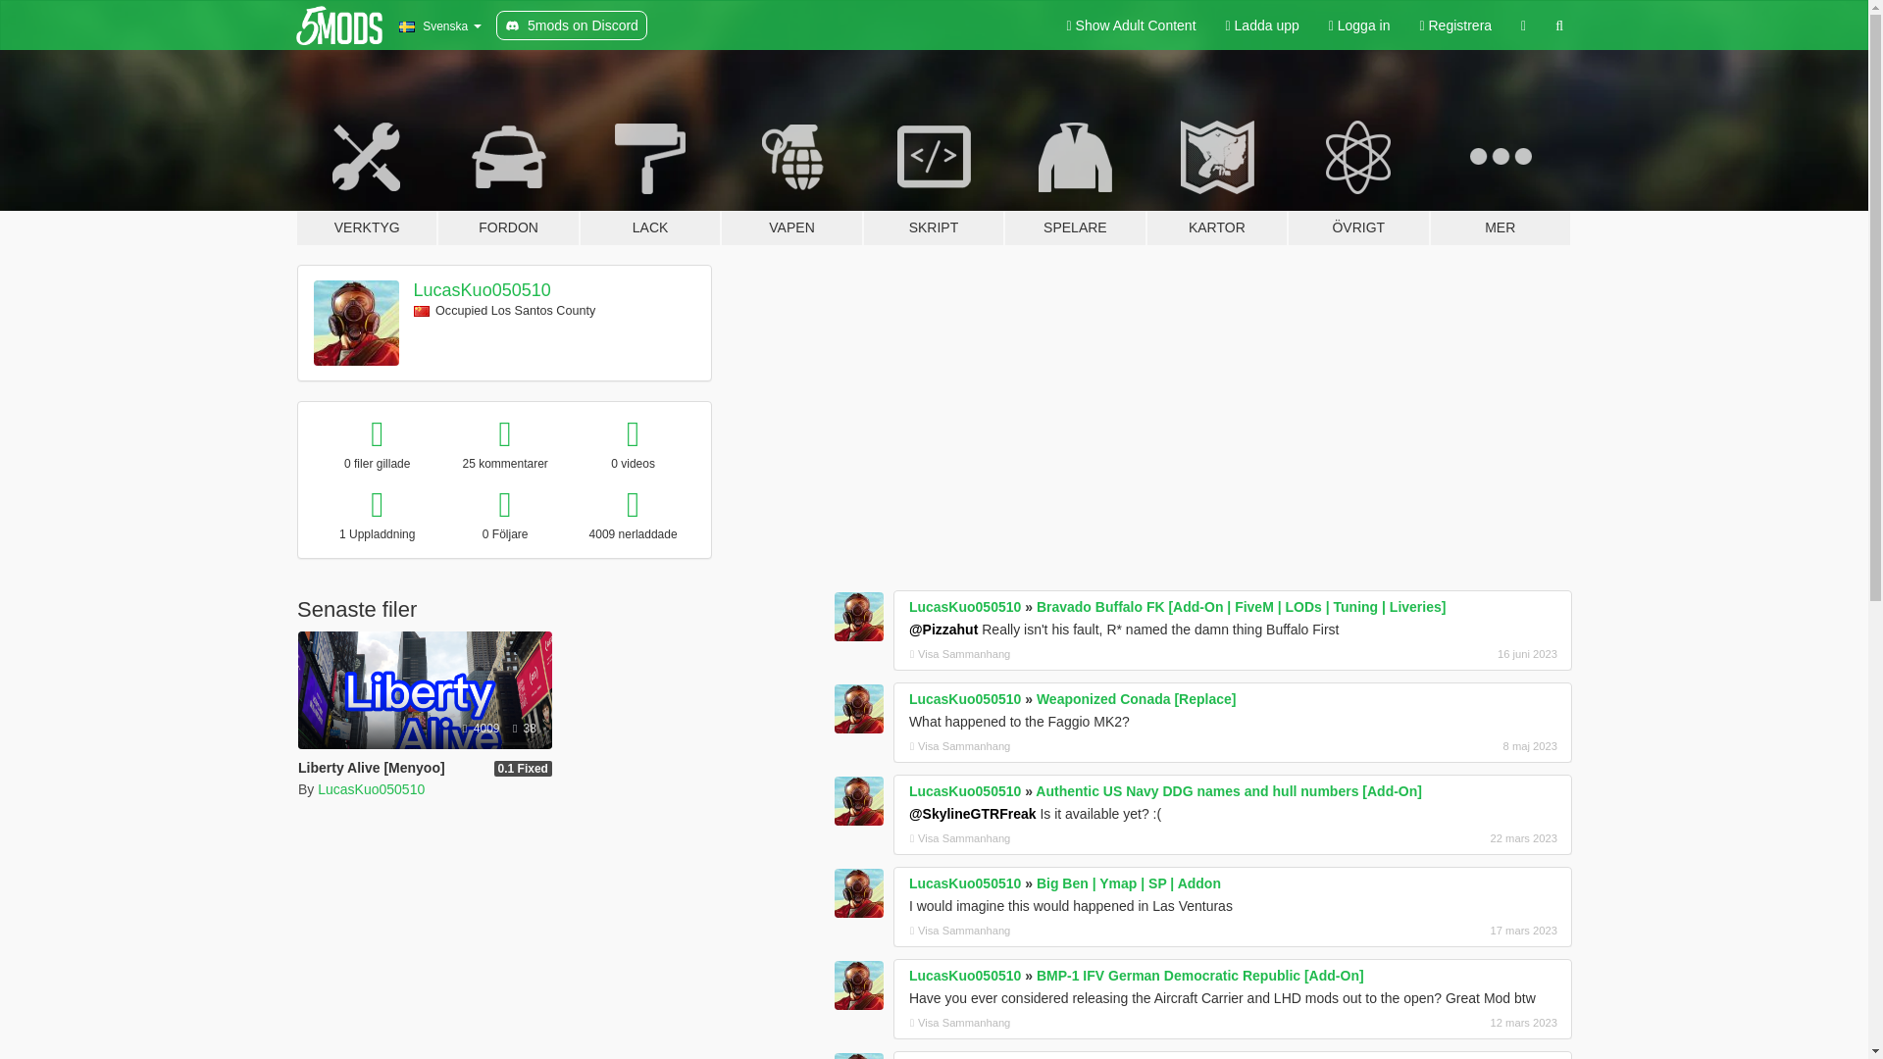 The height and width of the screenshot is (1059, 1883). Describe the element at coordinates (522, 769) in the screenshot. I see `0.1 Fixed` at that location.